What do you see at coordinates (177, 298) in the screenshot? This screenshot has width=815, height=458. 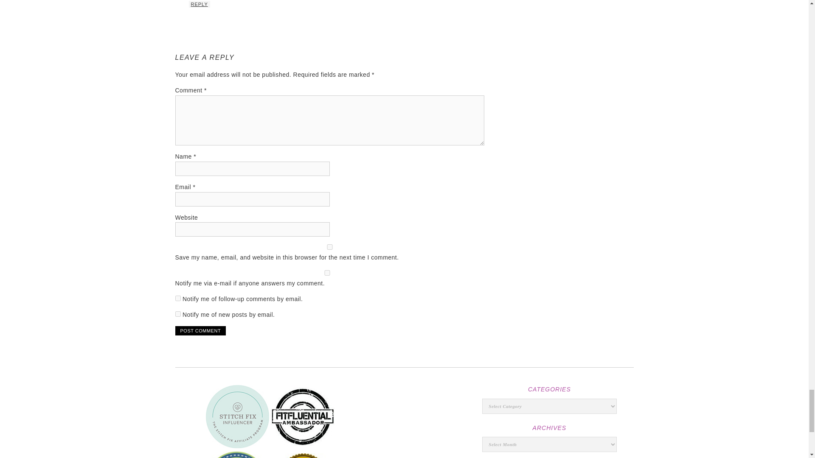 I see `subscribe` at bounding box center [177, 298].